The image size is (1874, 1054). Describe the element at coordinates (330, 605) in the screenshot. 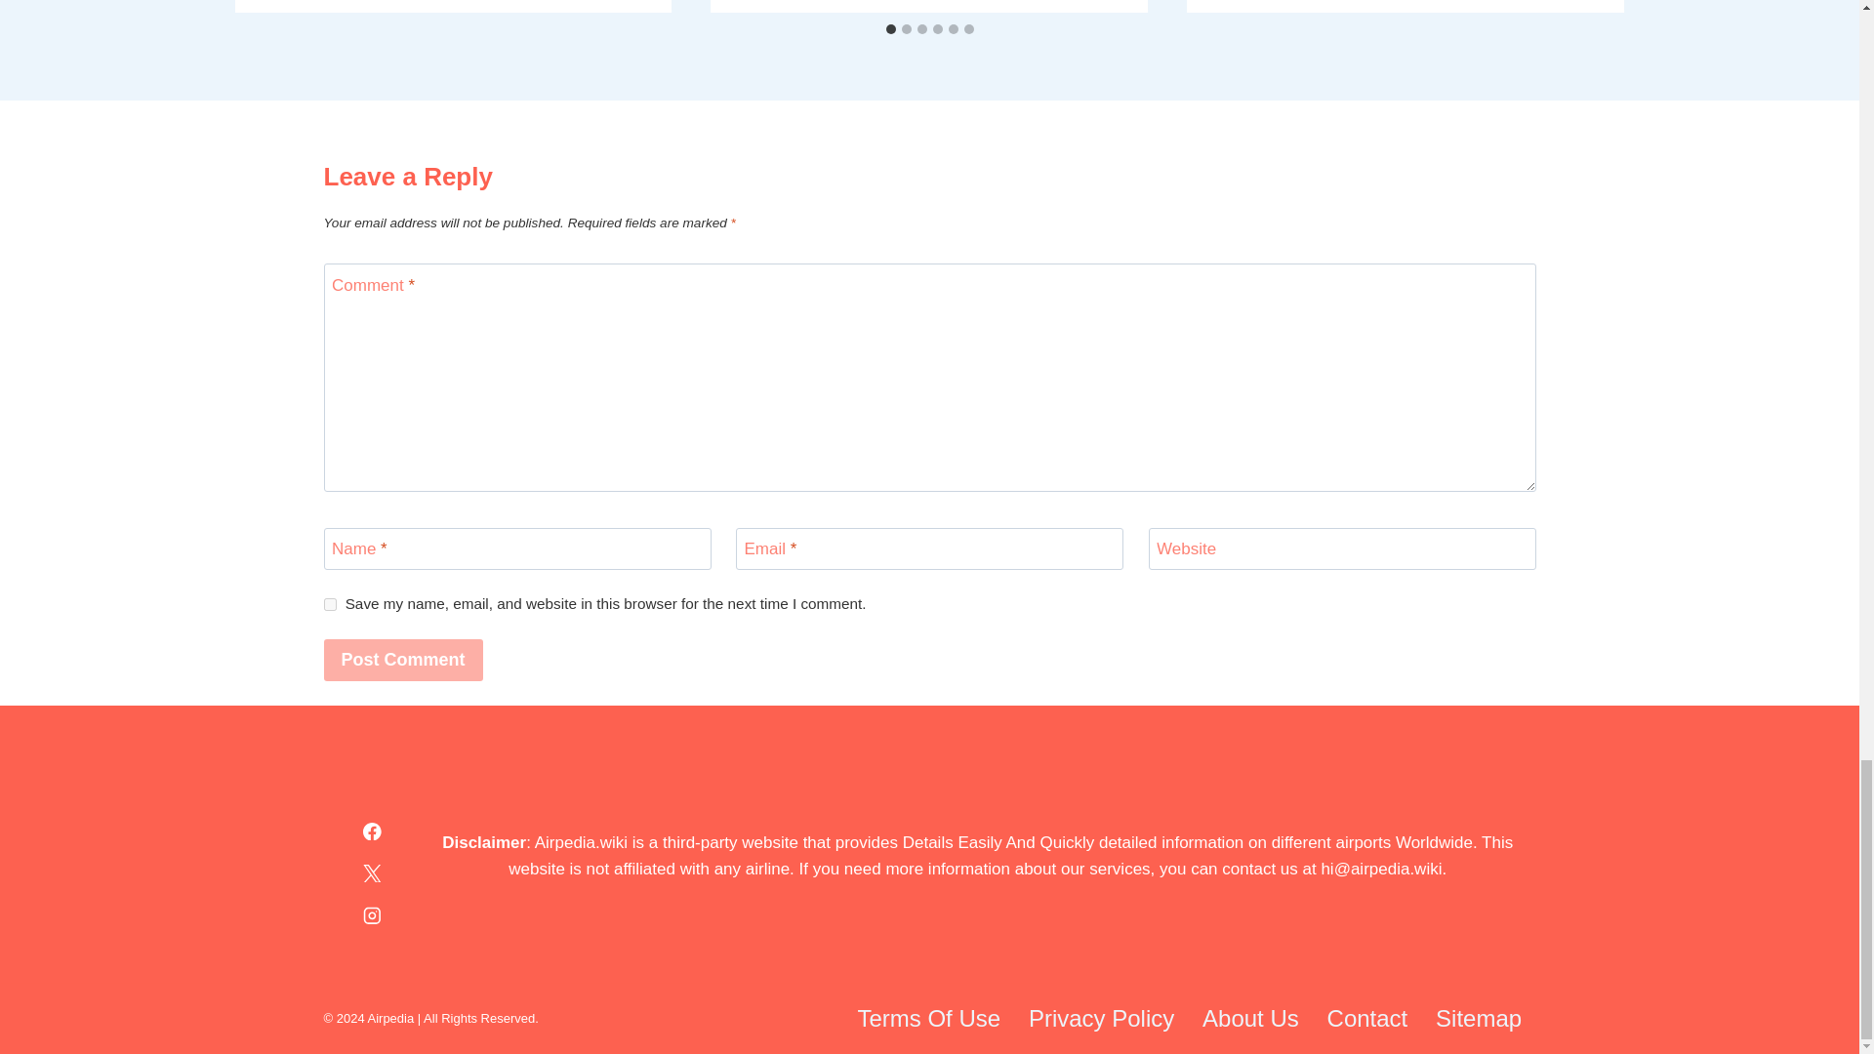

I see `yes` at that location.